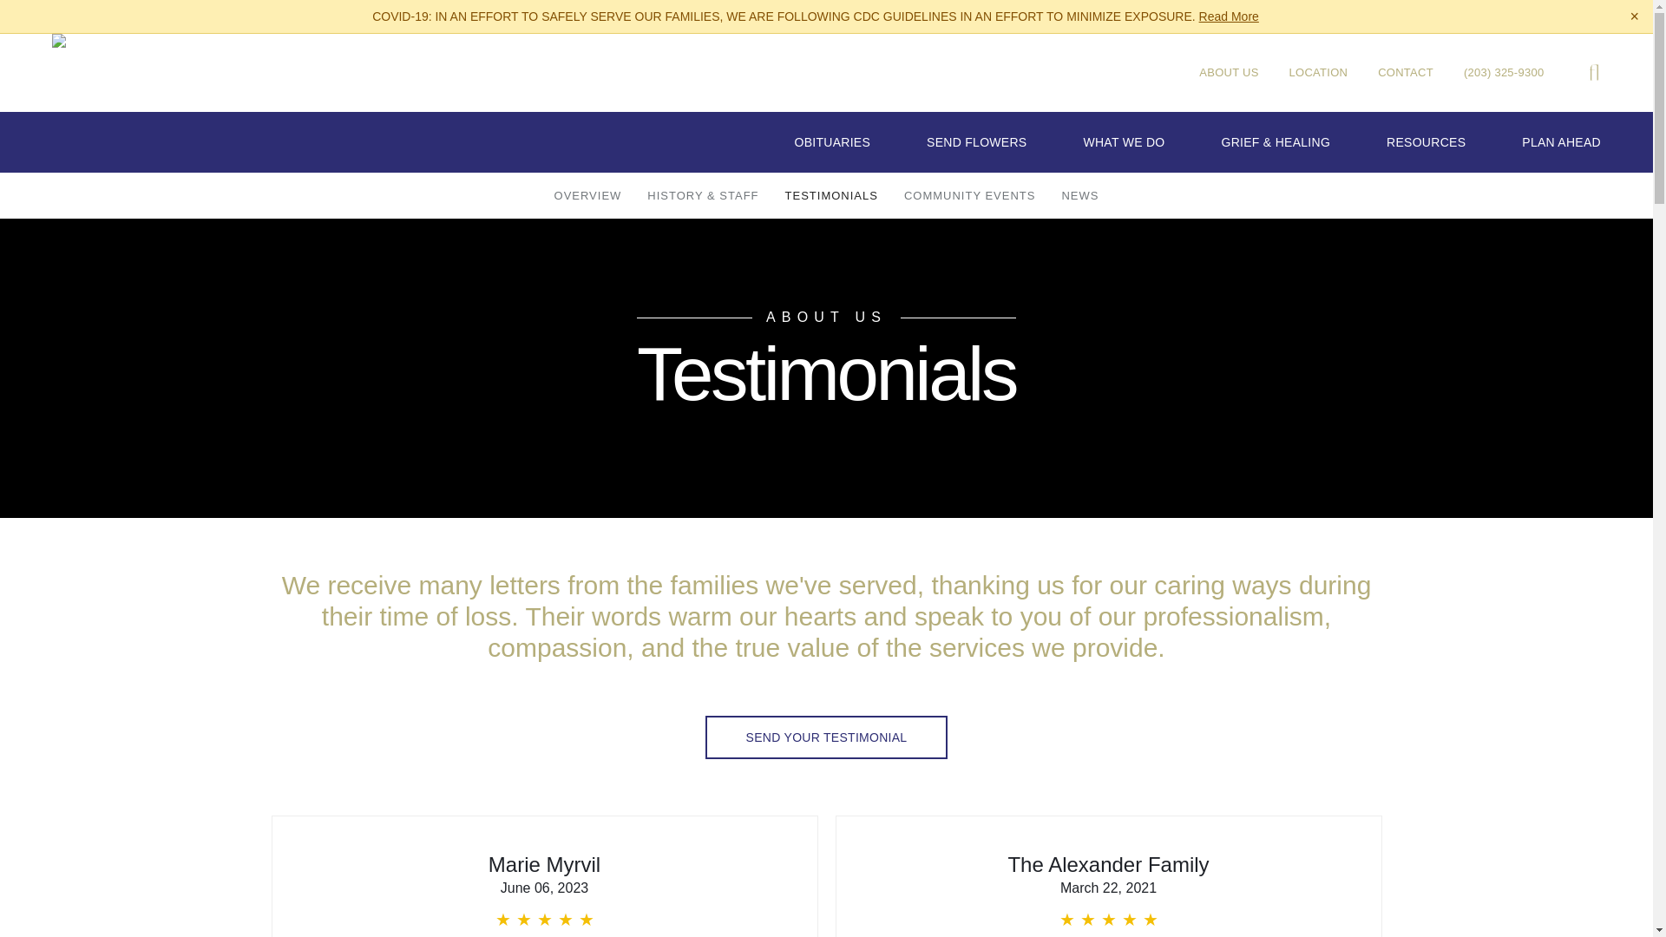 This screenshot has width=1666, height=937. What do you see at coordinates (1405, 71) in the screenshot?
I see `CONTACT` at bounding box center [1405, 71].